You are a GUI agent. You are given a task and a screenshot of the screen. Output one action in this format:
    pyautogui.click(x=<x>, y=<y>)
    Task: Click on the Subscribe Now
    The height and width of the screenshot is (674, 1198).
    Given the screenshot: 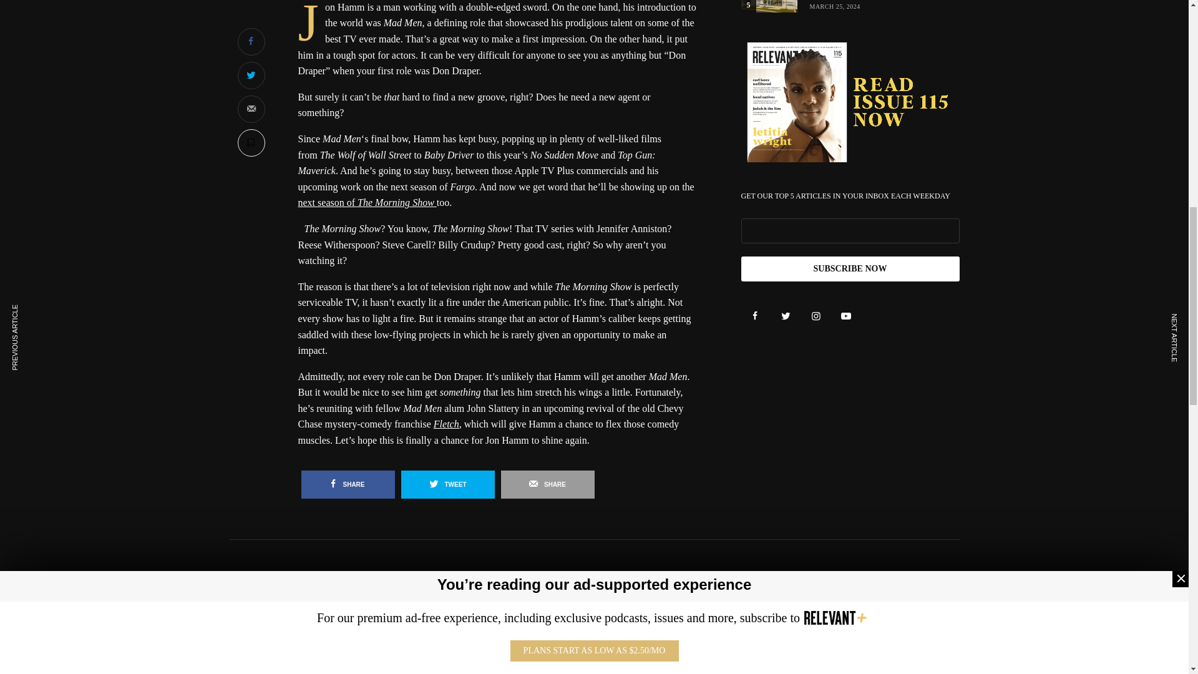 What is the action you would take?
    pyautogui.click(x=850, y=269)
    